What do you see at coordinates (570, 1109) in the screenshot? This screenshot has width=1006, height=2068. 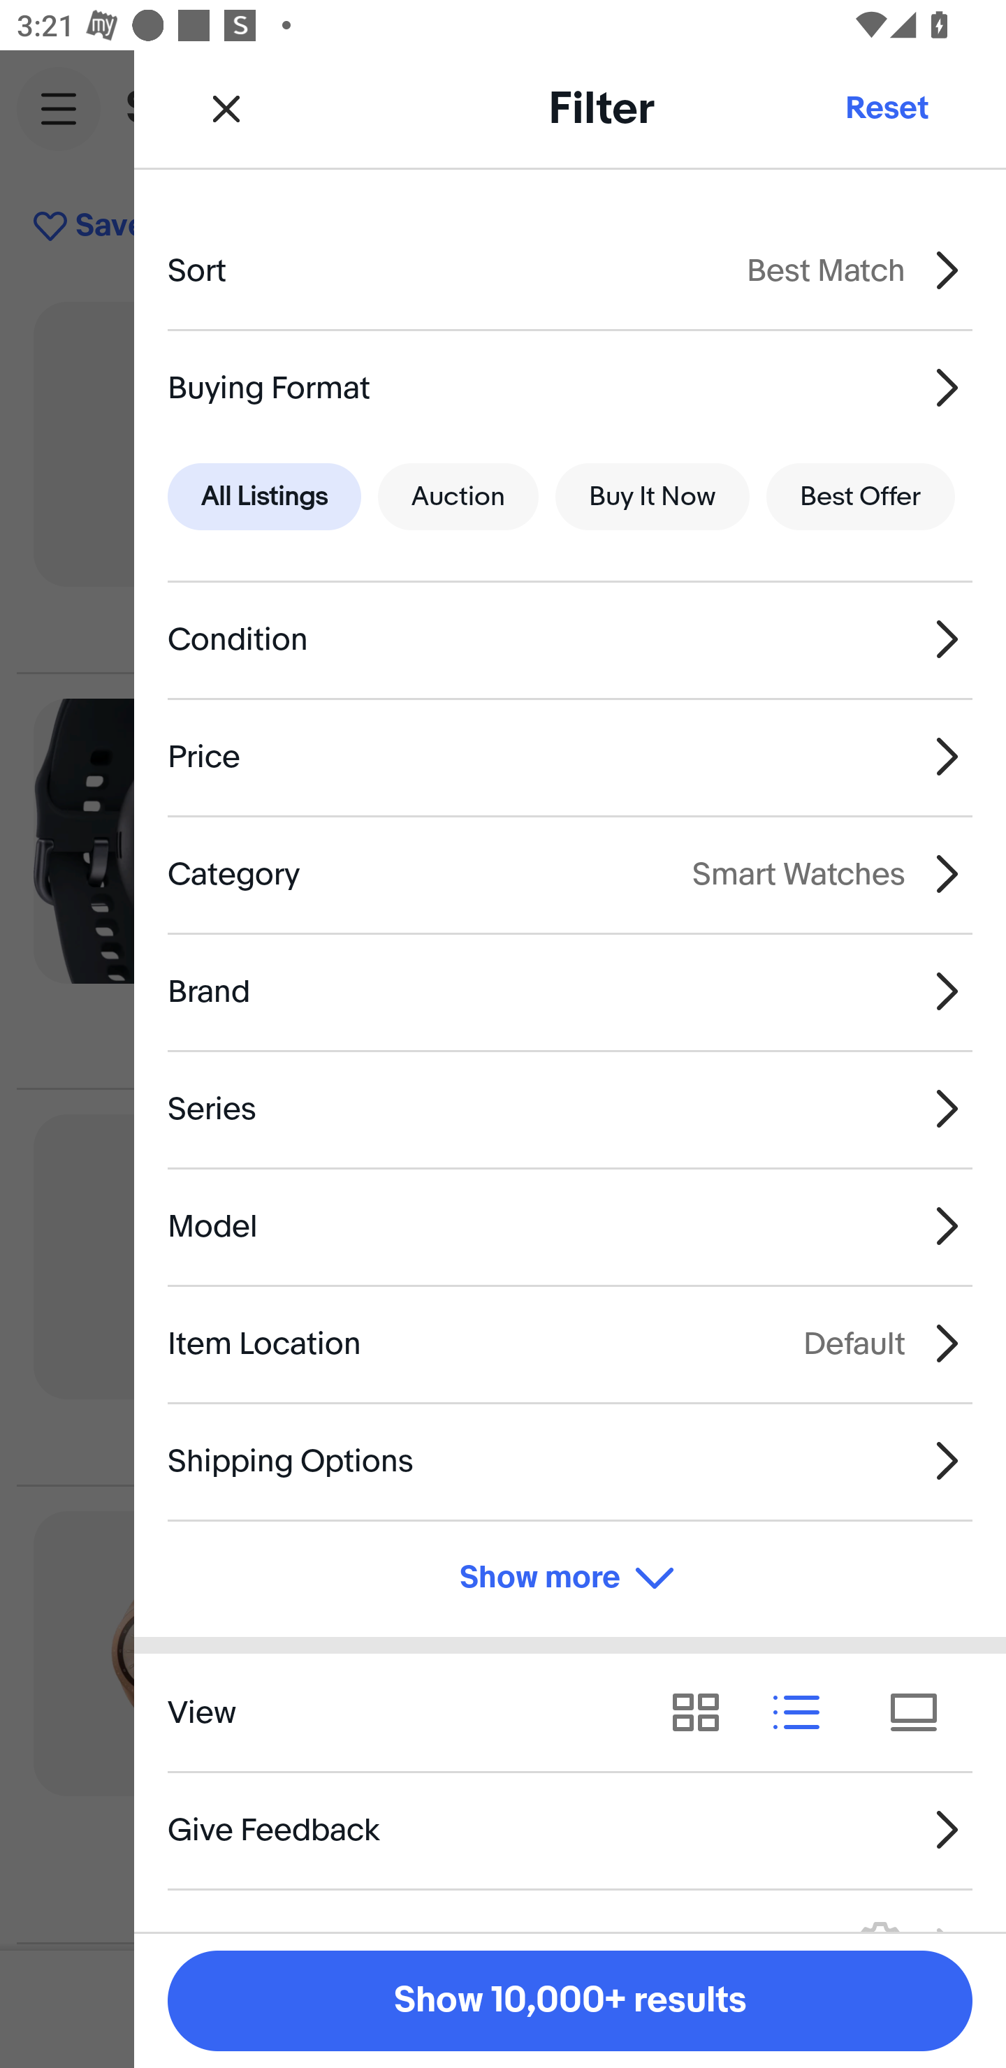 I see `Series` at bounding box center [570, 1109].